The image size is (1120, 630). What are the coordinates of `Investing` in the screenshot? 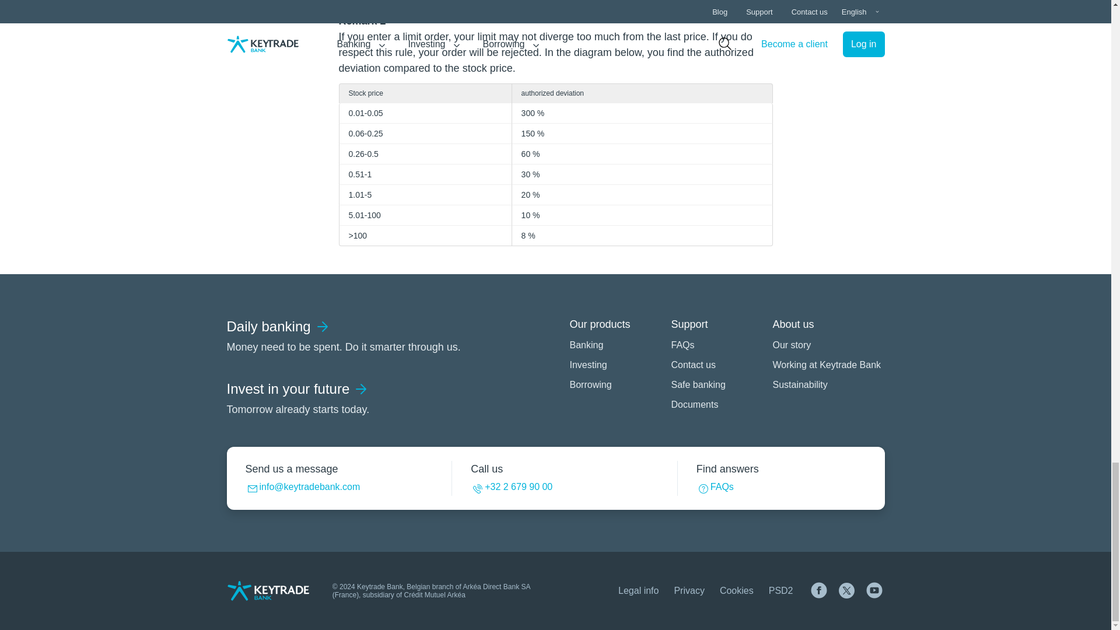 It's located at (826, 385).